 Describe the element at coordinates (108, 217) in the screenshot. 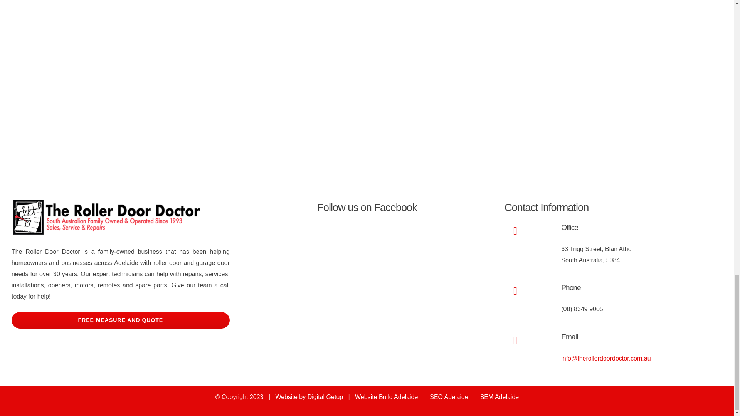

I see `The Roller Door Doctor logo new 2` at that location.